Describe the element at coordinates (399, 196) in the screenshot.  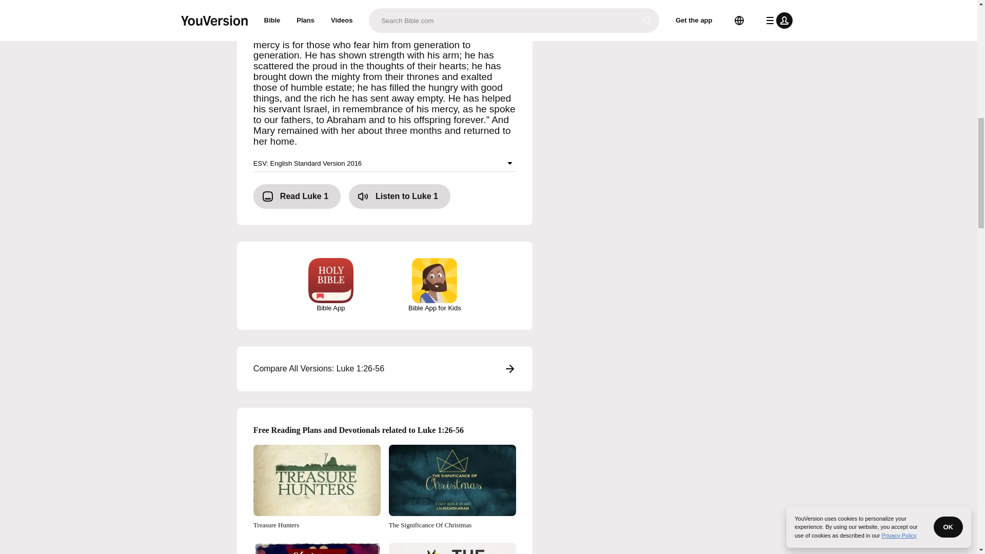
I see `Listen to Luke 1` at that location.